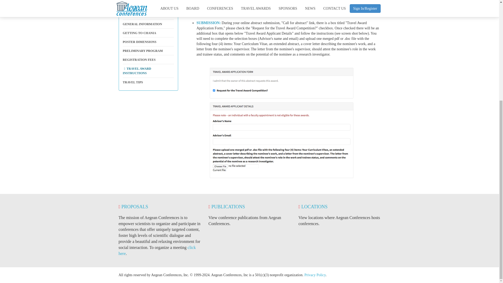  I want to click on REGISTRATION FEES, so click(148, 60).